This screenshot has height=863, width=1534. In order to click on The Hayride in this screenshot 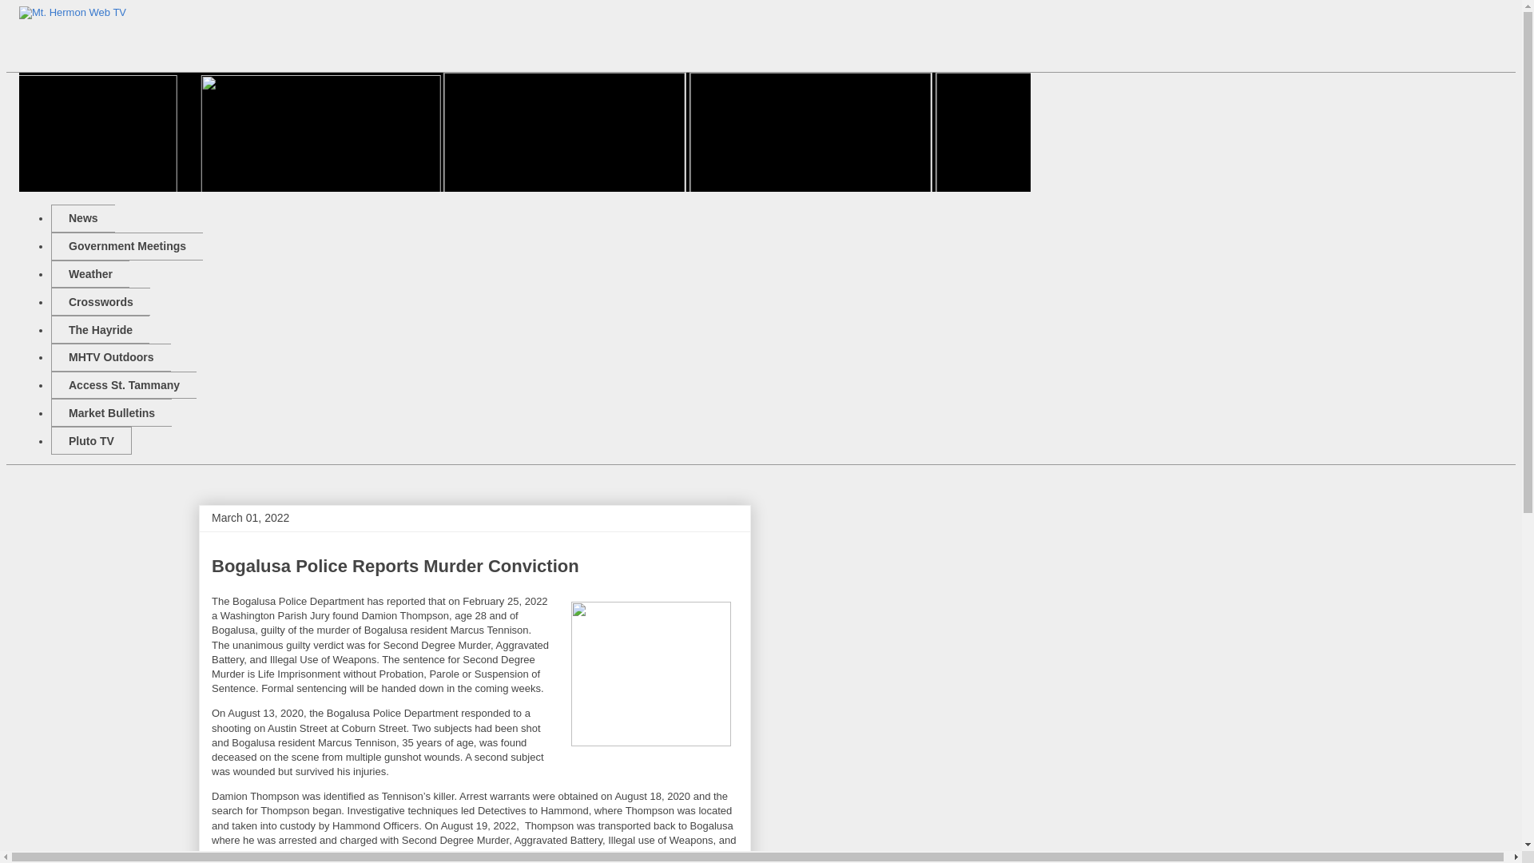, I will do `click(99, 329)`.